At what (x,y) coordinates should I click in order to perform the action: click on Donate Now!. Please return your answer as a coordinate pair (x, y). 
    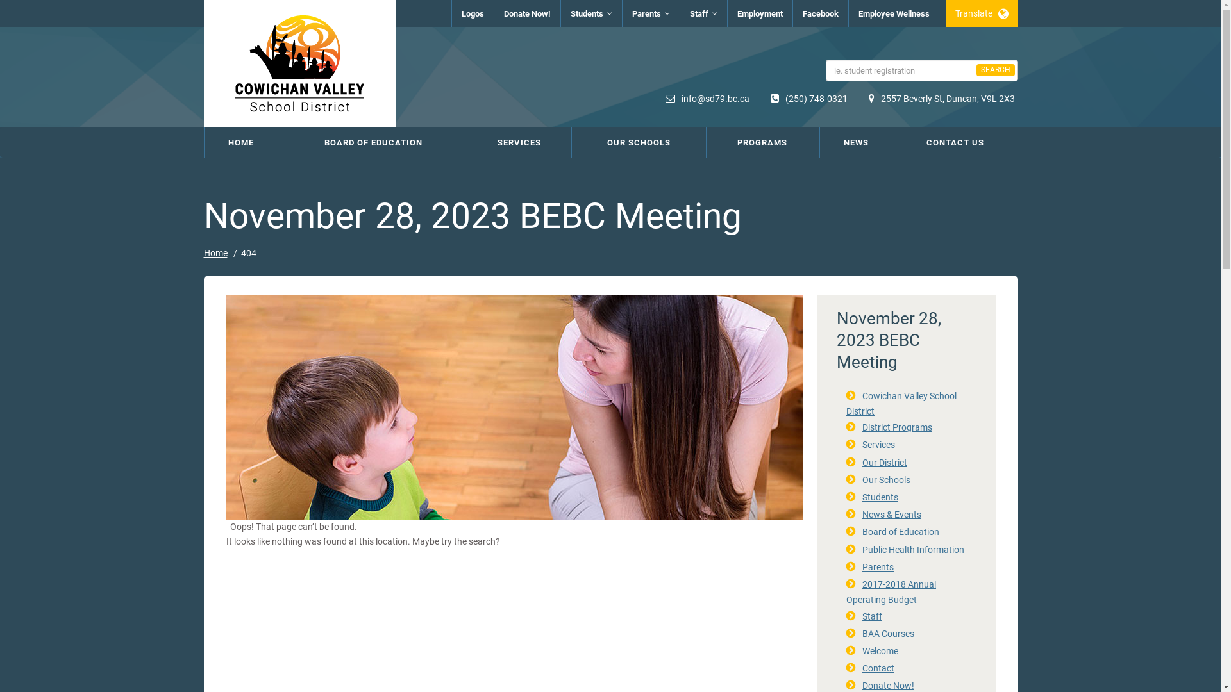
    Looking at the image, I should click on (527, 13).